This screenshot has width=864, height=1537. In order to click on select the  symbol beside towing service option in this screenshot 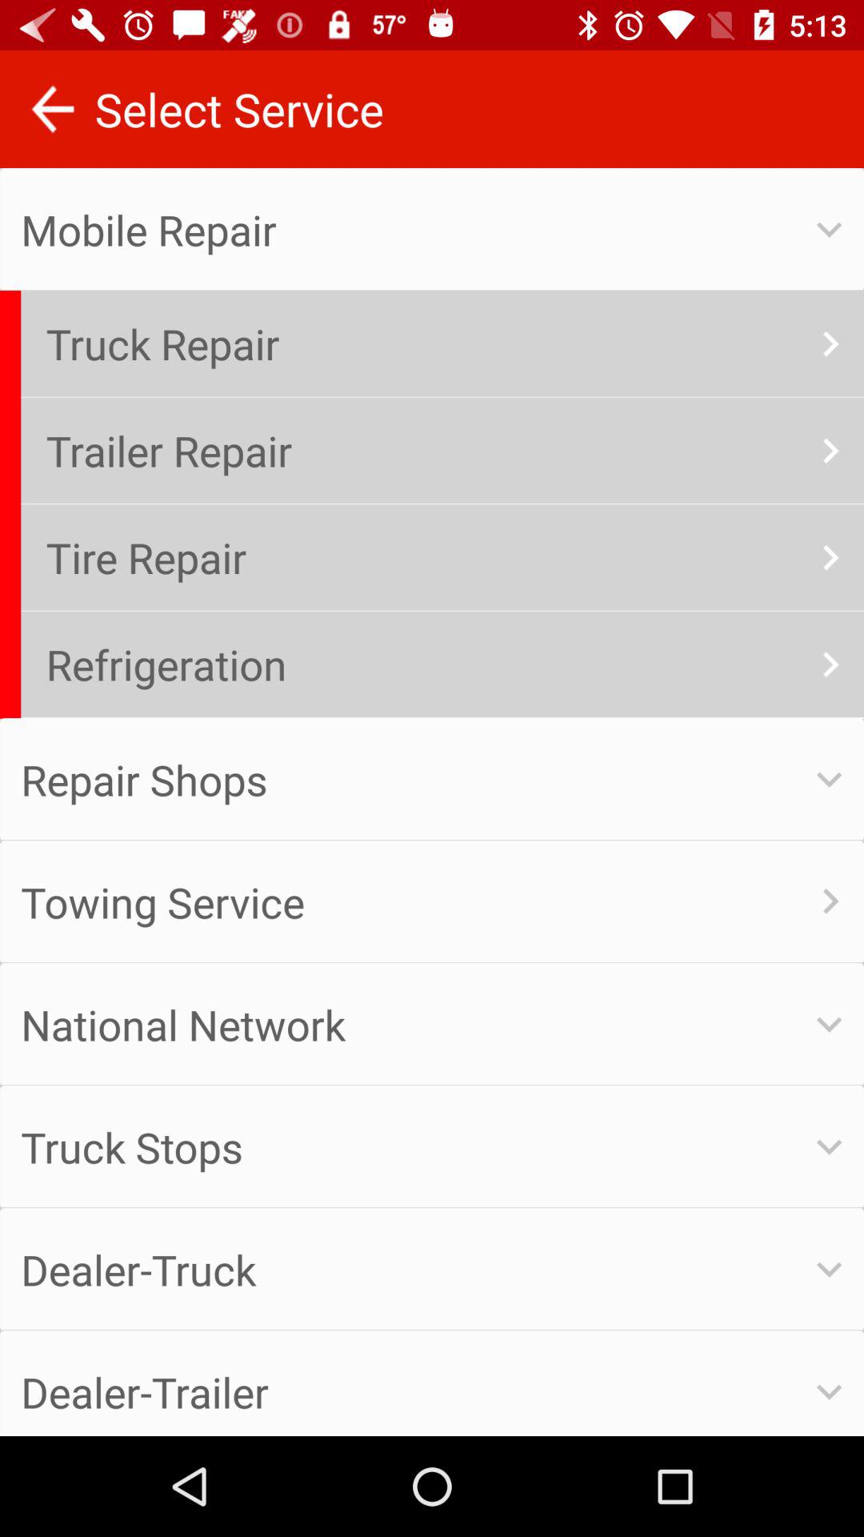, I will do `click(830, 901)`.